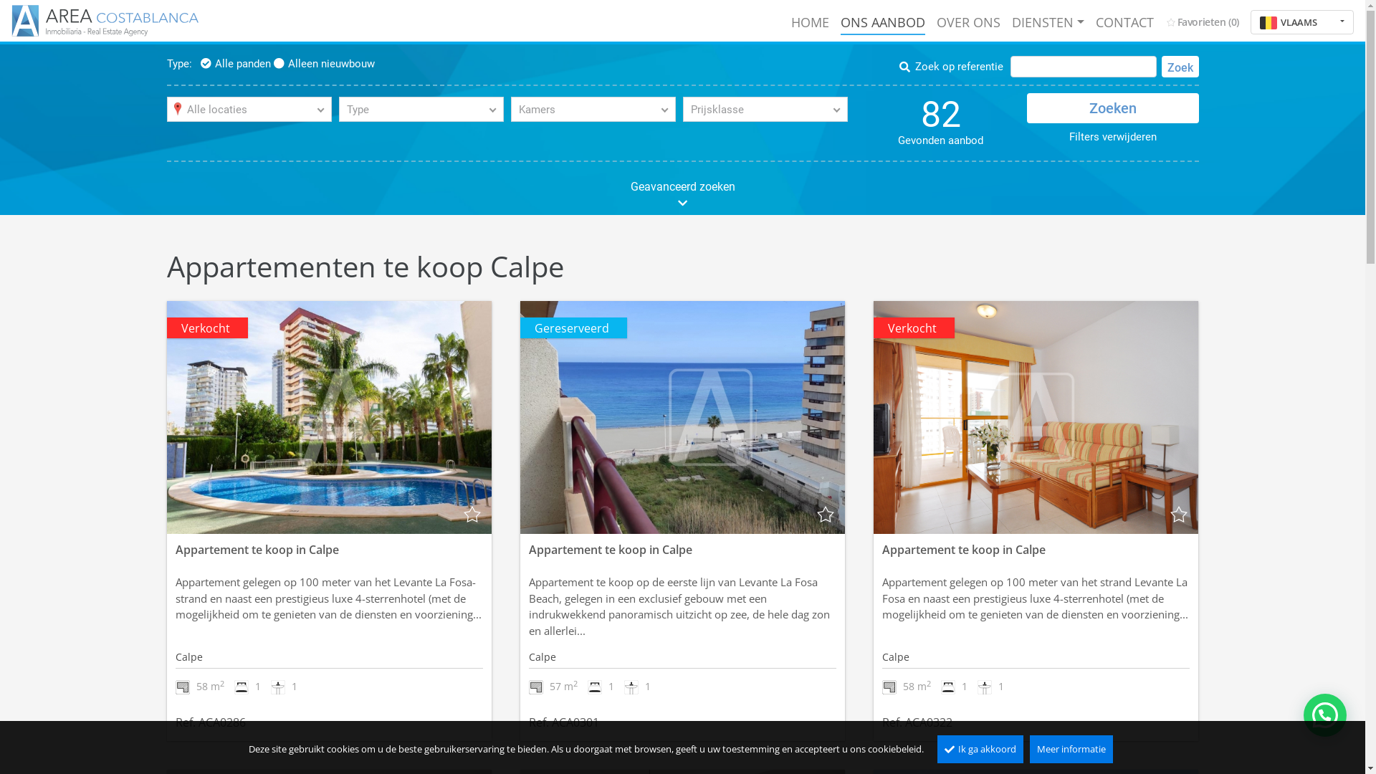 This screenshot has height=774, width=1376. What do you see at coordinates (1113, 137) in the screenshot?
I see `Filters verwijderen` at bounding box center [1113, 137].